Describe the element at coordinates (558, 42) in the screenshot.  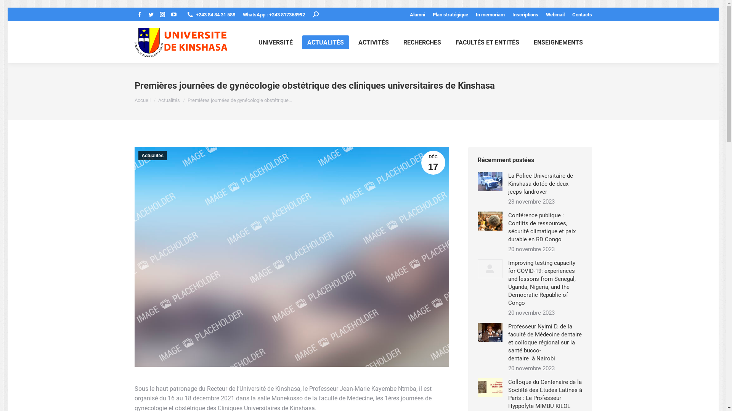
I see `ENSEIGNEMENTS` at that location.